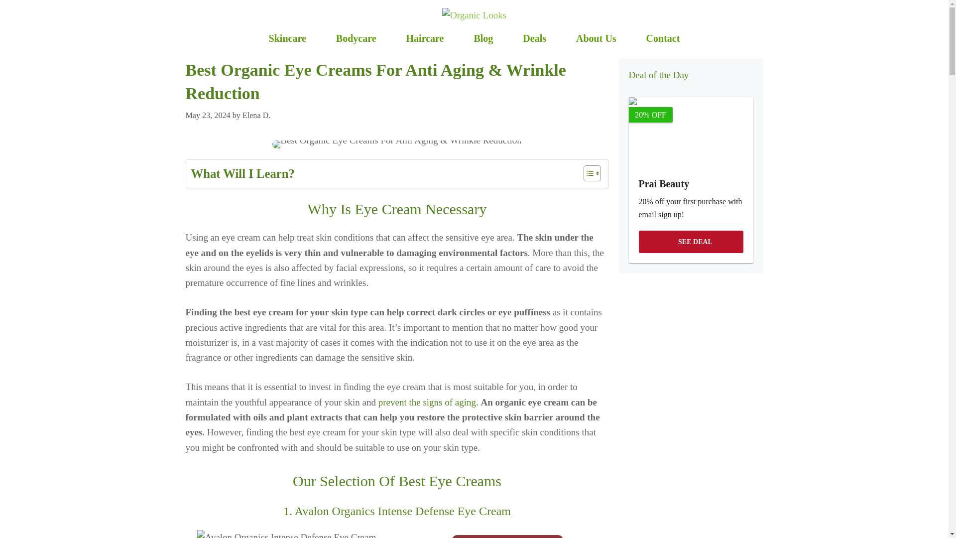 This screenshot has height=538, width=956. I want to click on Skincare, so click(288, 38).